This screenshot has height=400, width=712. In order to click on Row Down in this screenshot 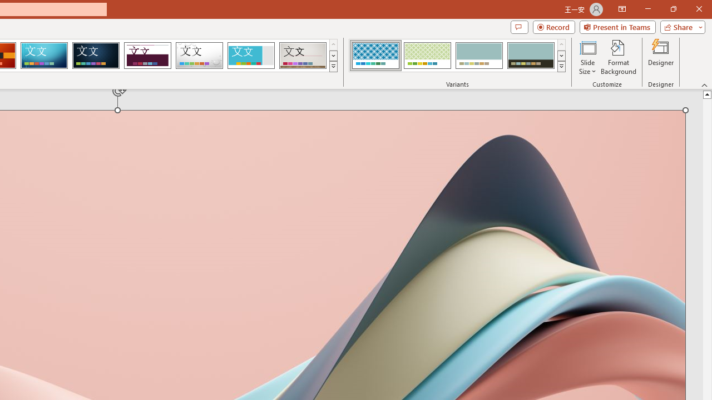, I will do `click(562, 56)`.